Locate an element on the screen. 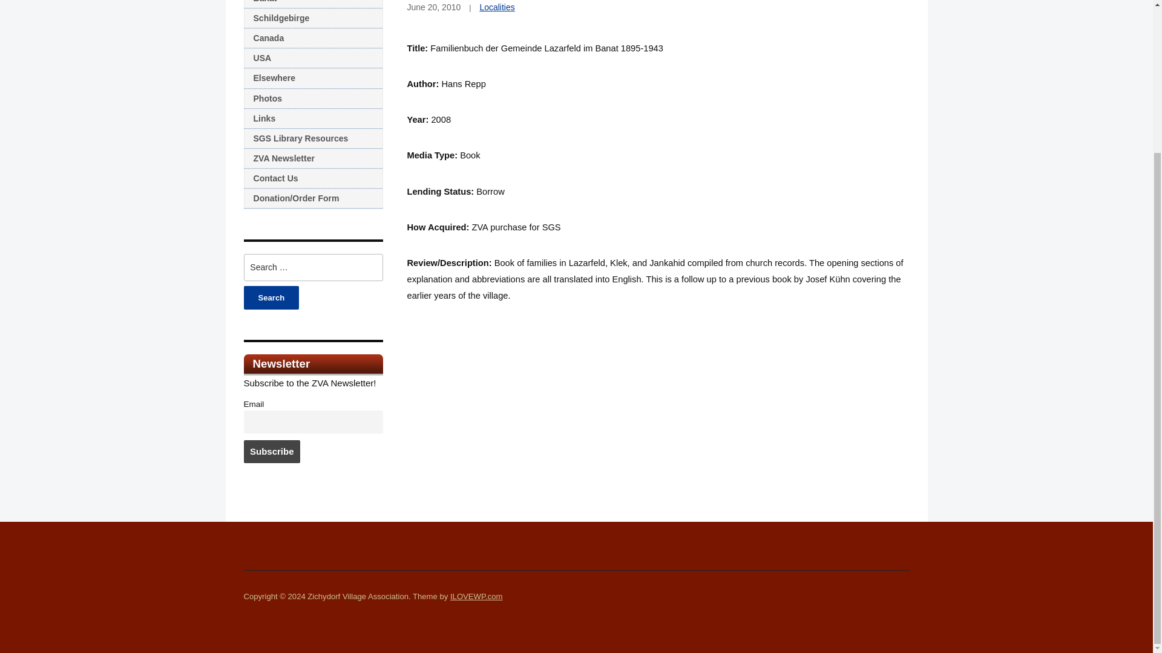  Schildgebirge is located at coordinates (312, 18).